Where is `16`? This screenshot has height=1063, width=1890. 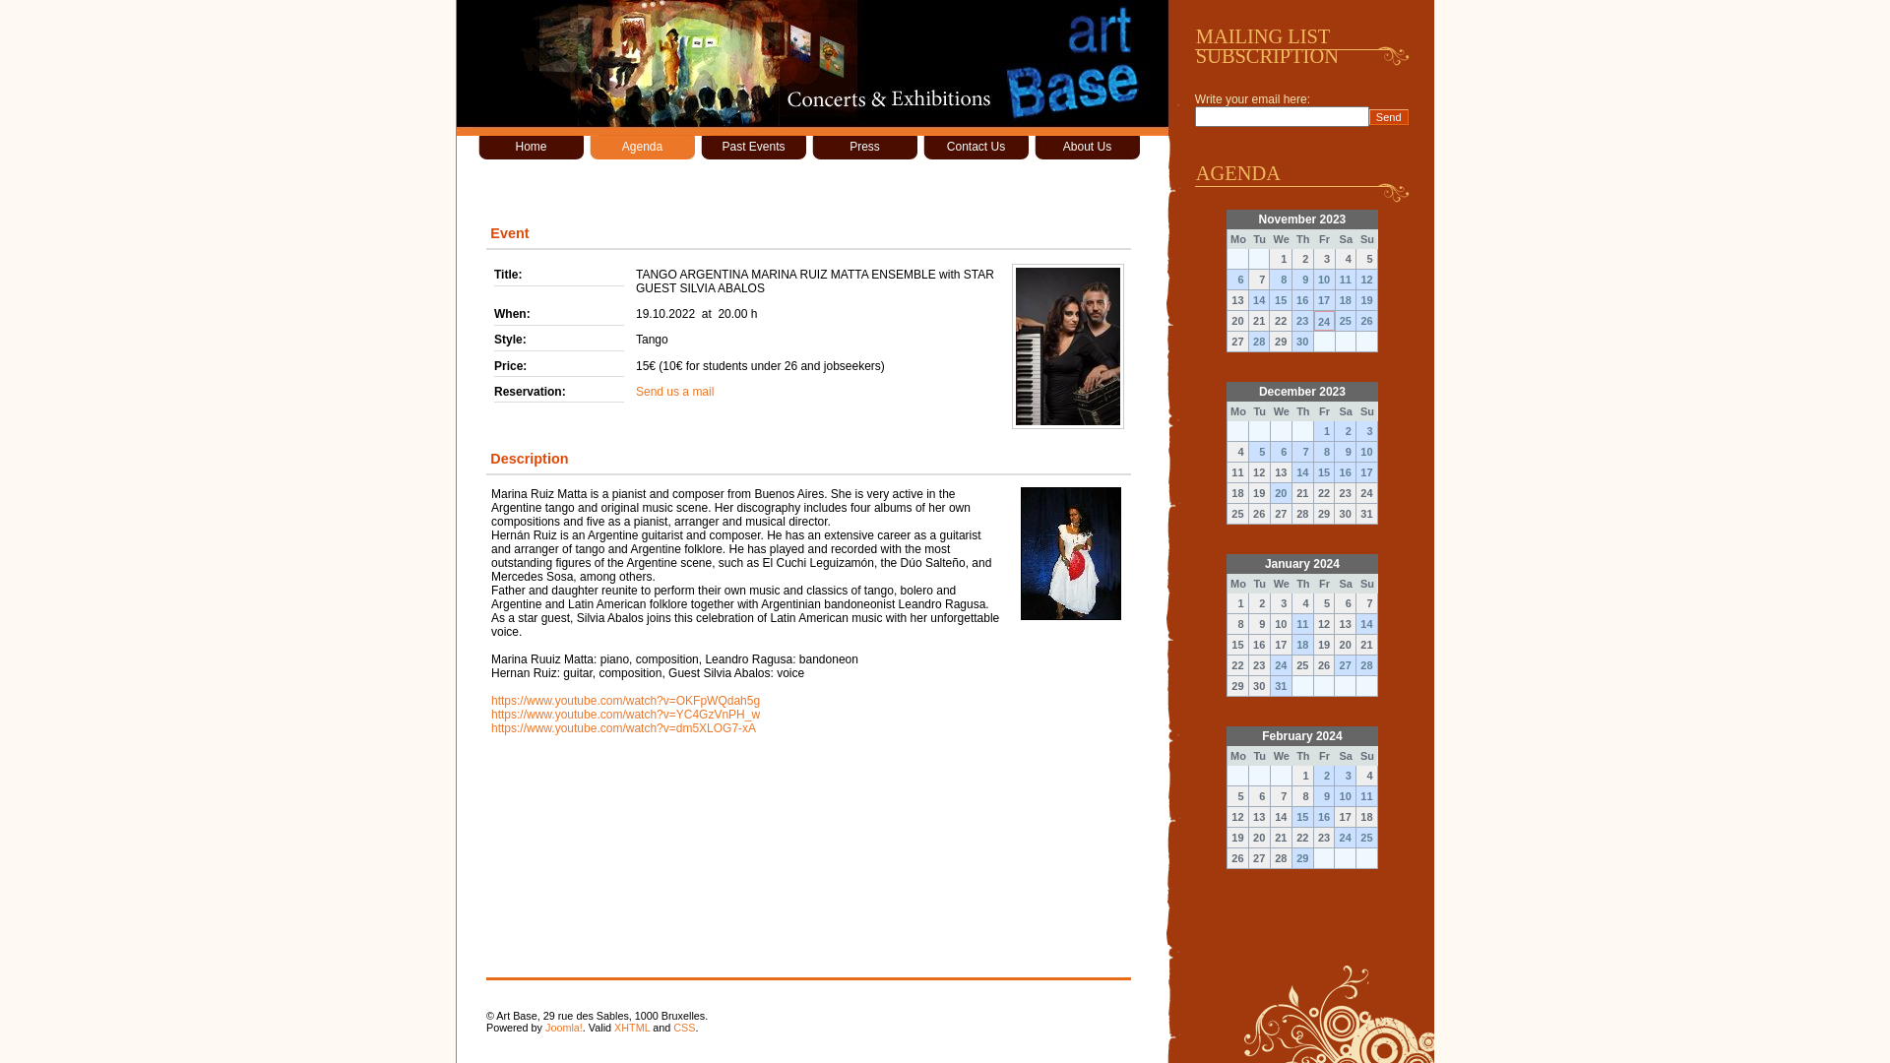
16 is located at coordinates (1325, 817).